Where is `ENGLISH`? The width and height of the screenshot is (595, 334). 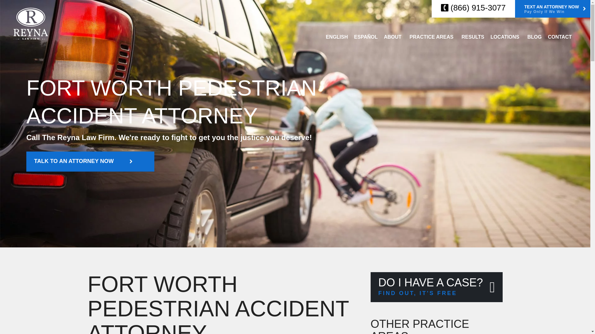
ENGLISH is located at coordinates (337, 37).